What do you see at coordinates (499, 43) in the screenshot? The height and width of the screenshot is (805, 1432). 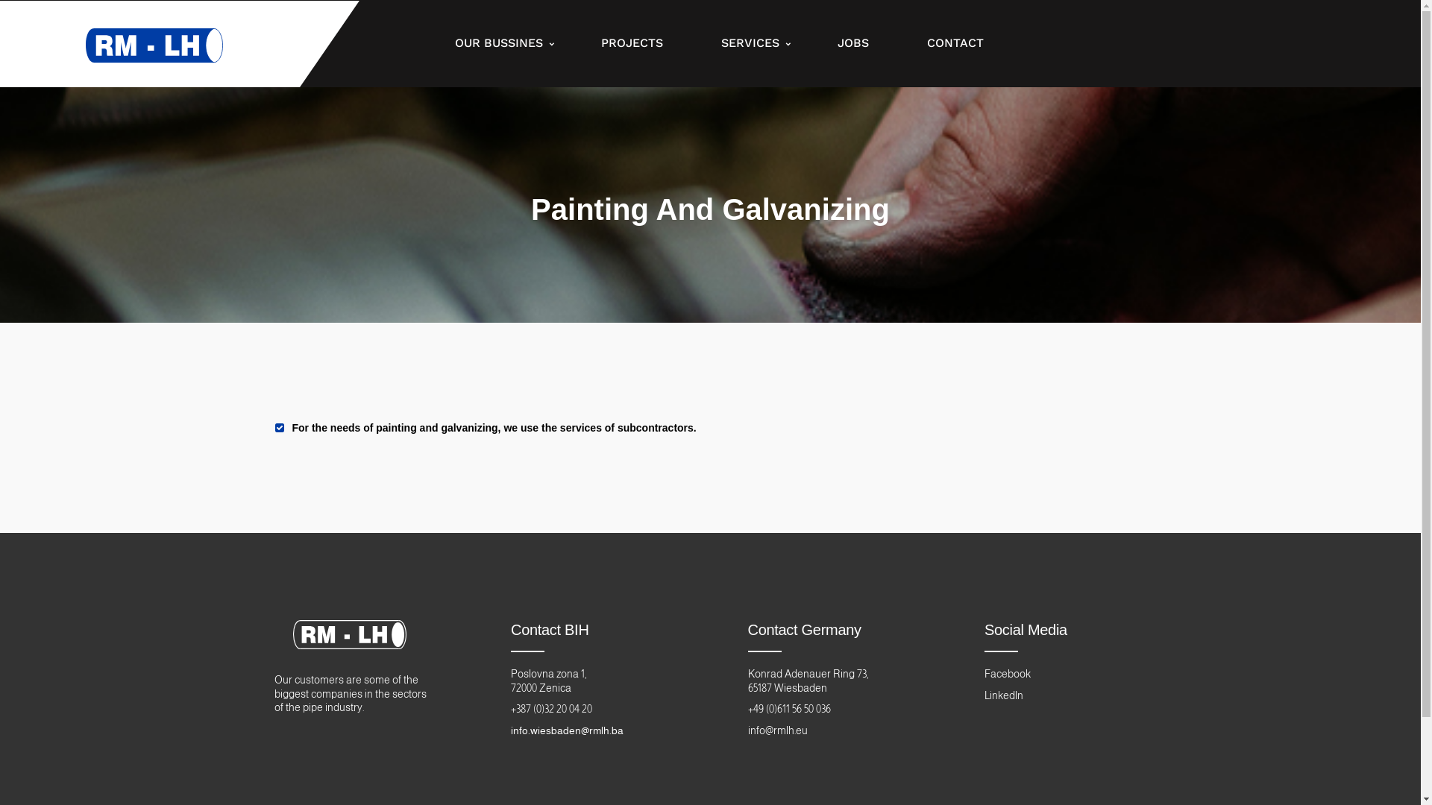 I see `OUR BUSSINES` at bounding box center [499, 43].